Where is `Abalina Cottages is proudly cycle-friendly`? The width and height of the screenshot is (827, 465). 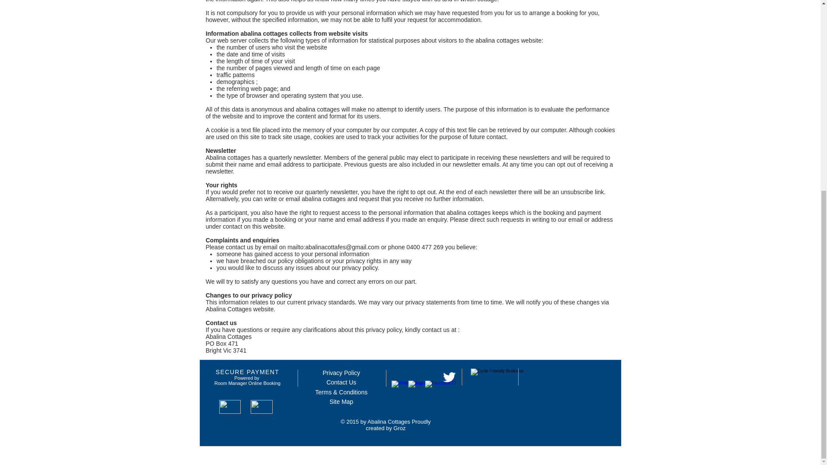 Abalina Cottages is proudly cycle-friendly is located at coordinates (500, 400).